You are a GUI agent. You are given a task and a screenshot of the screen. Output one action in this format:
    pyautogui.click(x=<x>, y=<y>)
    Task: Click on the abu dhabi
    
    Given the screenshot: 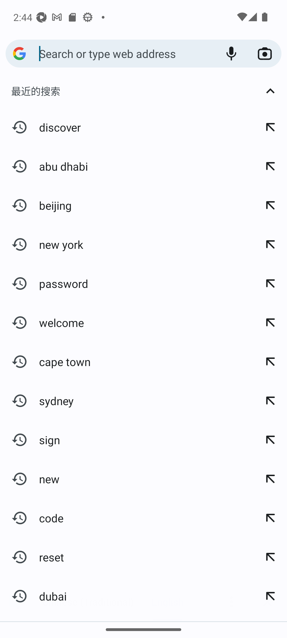 What is the action you would take?
    pyautogui.click(x=126, y=166)
    